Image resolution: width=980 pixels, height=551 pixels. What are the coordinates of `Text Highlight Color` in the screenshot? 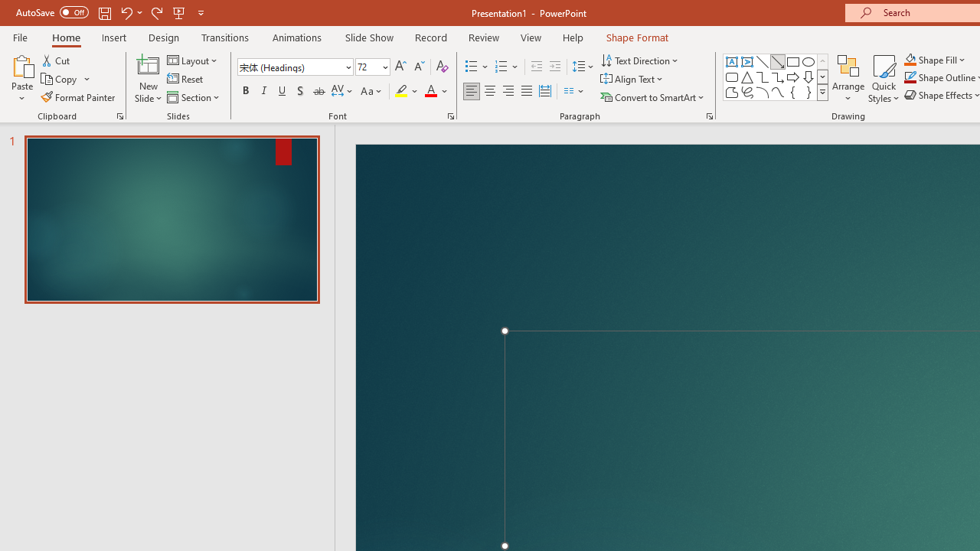 It's located at (407, 92).